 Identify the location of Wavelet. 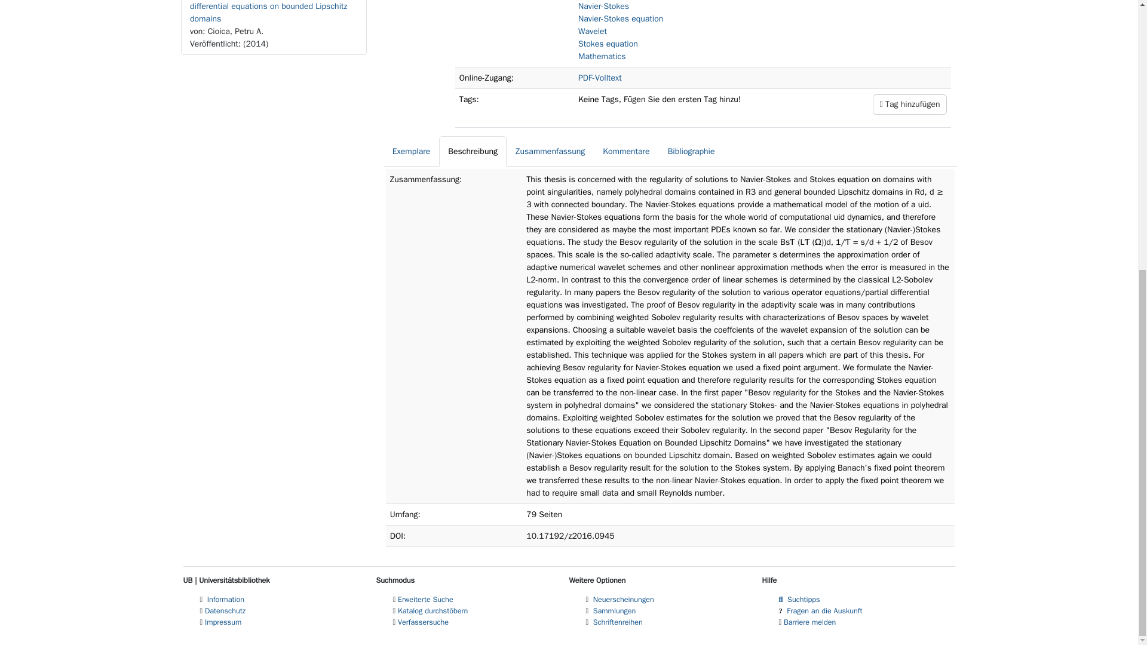
(592, 31).